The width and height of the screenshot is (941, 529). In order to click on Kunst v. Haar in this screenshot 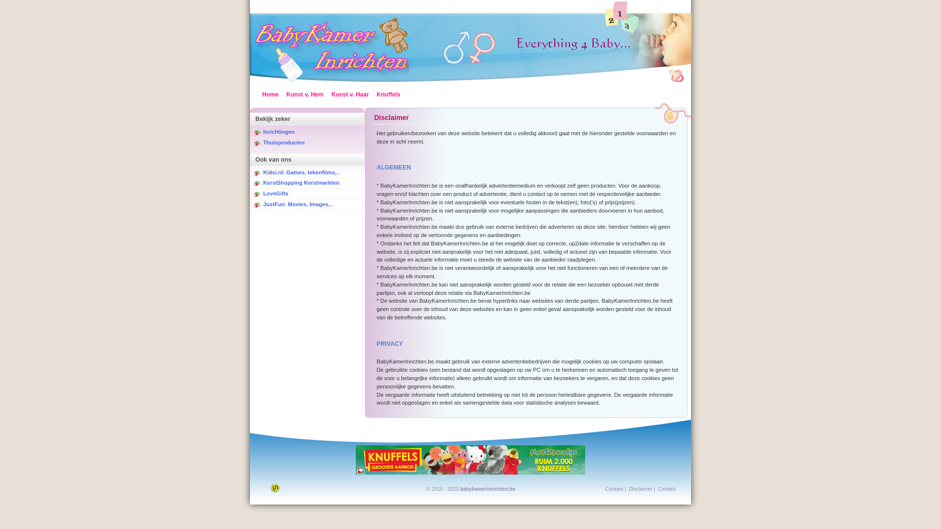, I will do `click(350, 95)`.